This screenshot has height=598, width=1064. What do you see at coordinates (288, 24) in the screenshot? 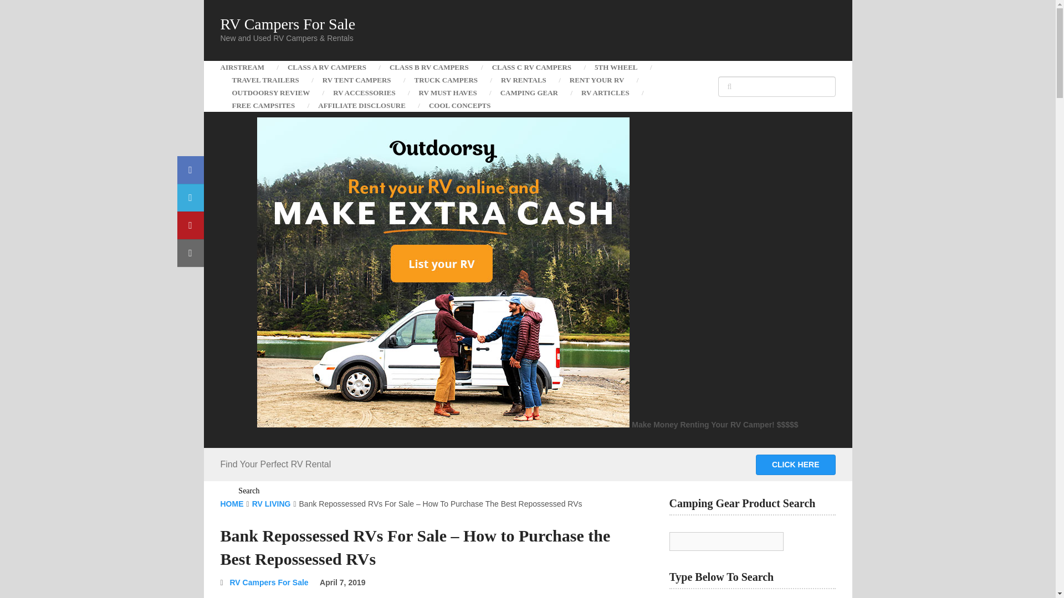
I see `RV Campers For Sale` at bounding box center [288, 24].